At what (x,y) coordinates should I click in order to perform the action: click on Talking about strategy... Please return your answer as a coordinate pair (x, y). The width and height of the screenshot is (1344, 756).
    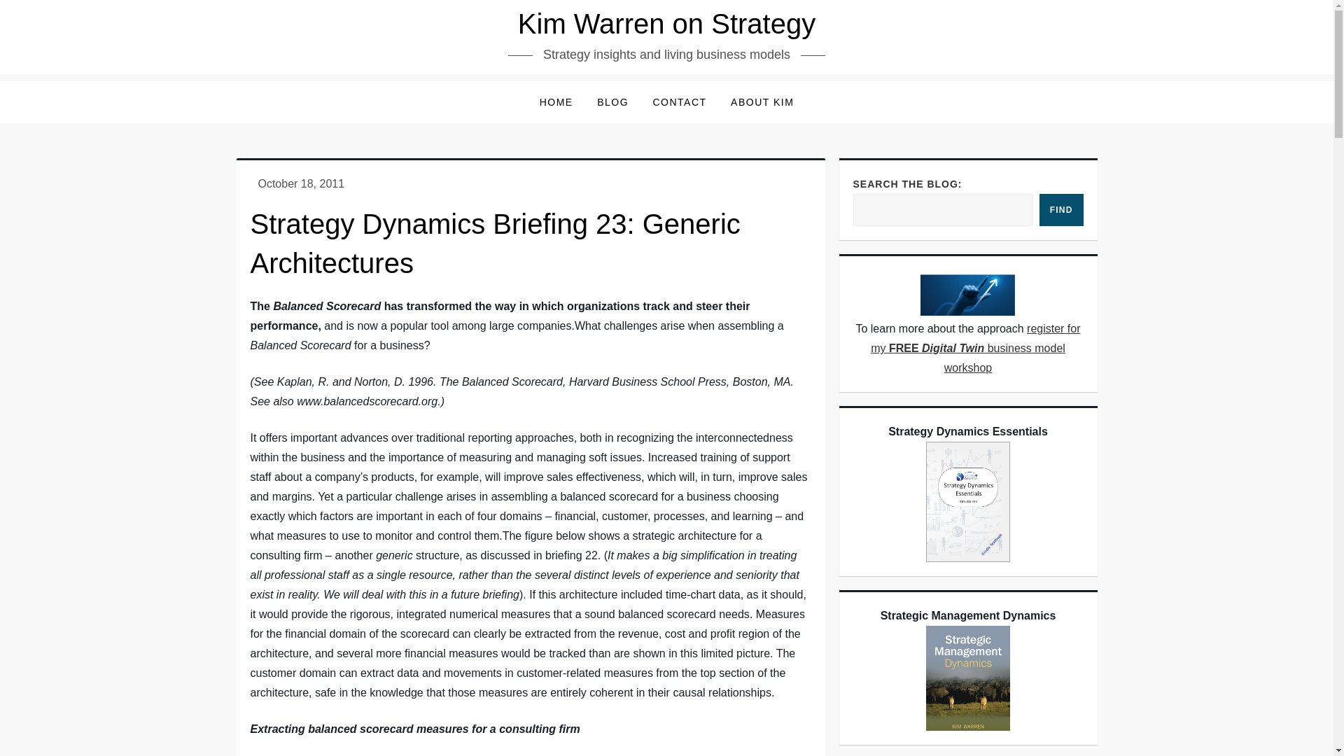
    Looking at the image, I should click on (612, 102).